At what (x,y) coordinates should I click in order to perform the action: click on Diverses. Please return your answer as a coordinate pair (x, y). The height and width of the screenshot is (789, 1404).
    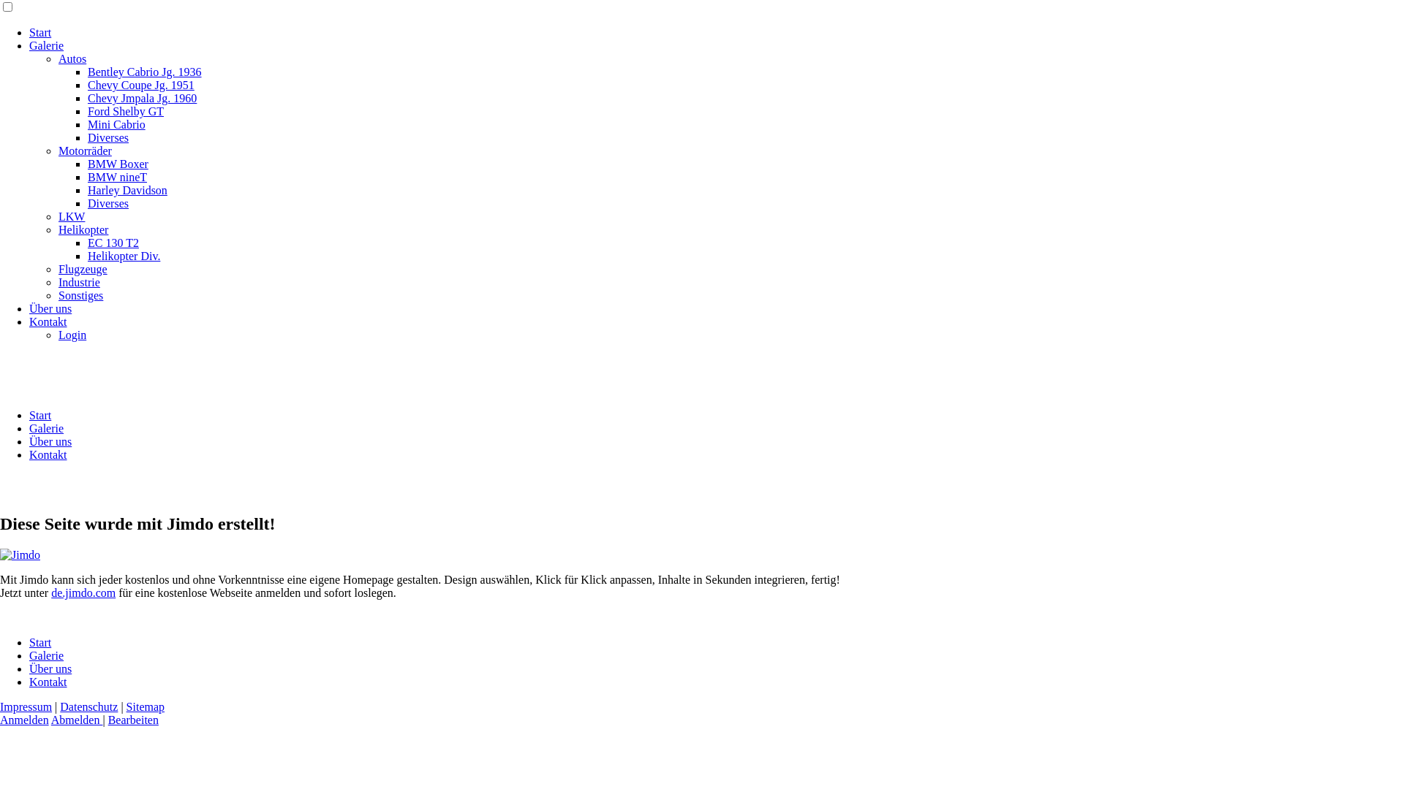
    Looking at the image, I should click on (108, 137).